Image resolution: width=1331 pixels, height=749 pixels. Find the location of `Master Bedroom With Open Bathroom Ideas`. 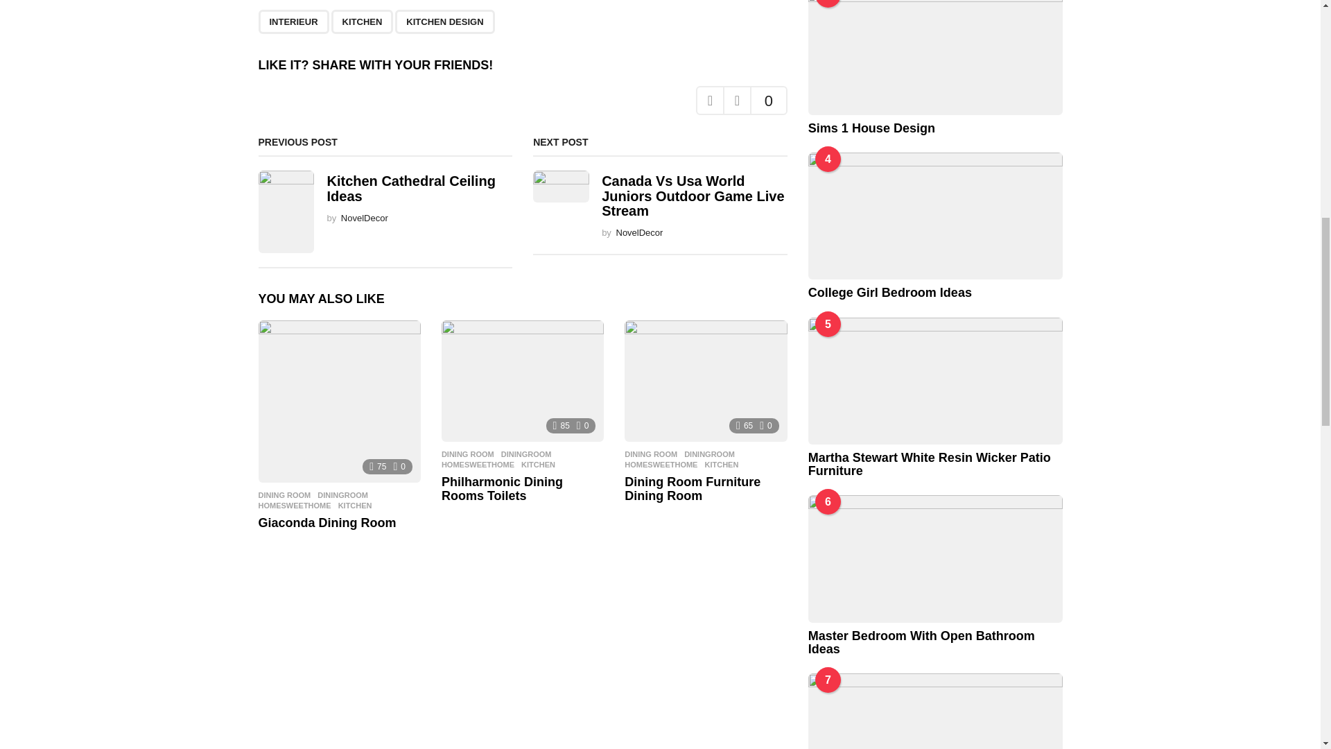

Master Bedroom With Open Bathroom Ideas is located at coordinates (934, 558).